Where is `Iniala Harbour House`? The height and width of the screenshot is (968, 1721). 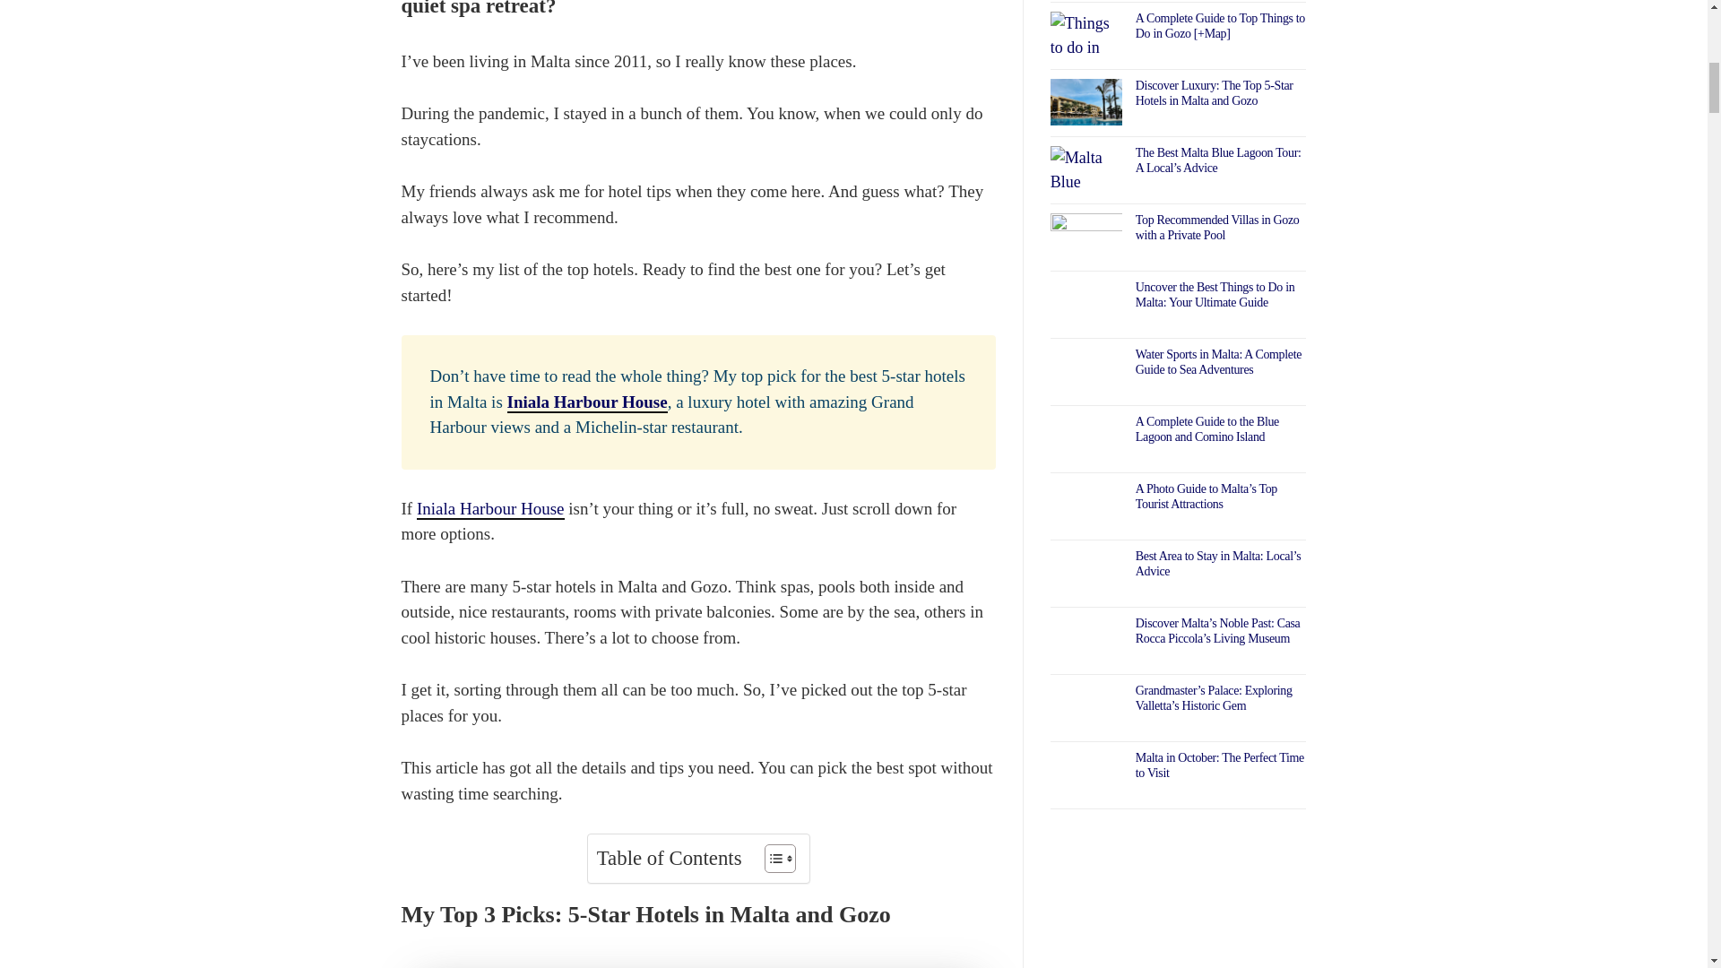
Iniala Harbour House is located at coordinates (489, 509).